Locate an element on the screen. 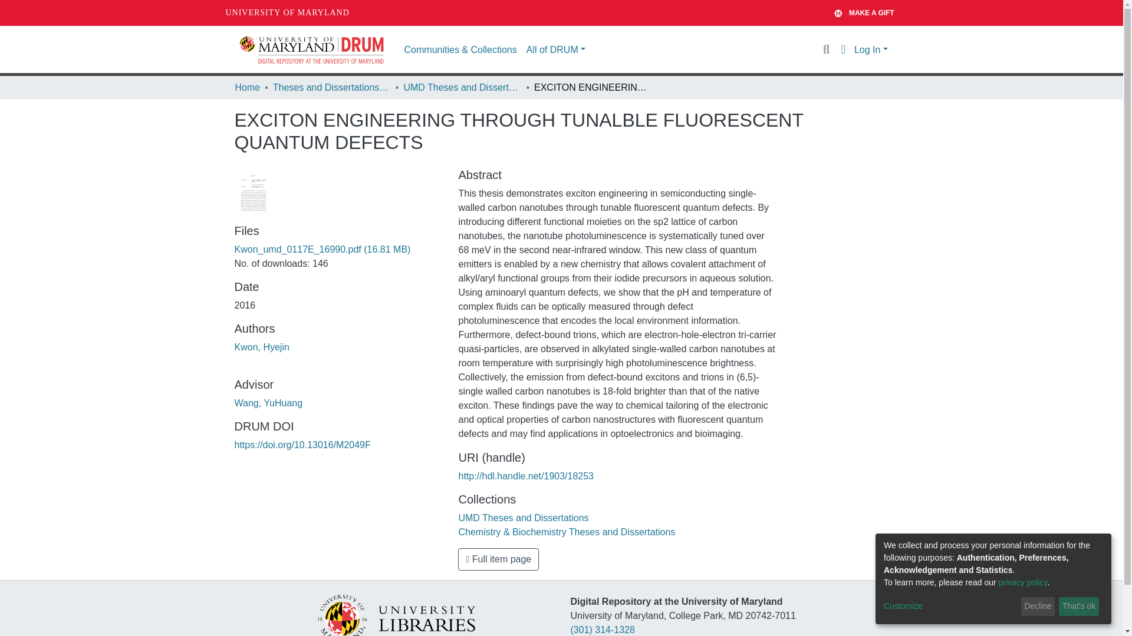  GIFT is located at coordinates (842, 12).